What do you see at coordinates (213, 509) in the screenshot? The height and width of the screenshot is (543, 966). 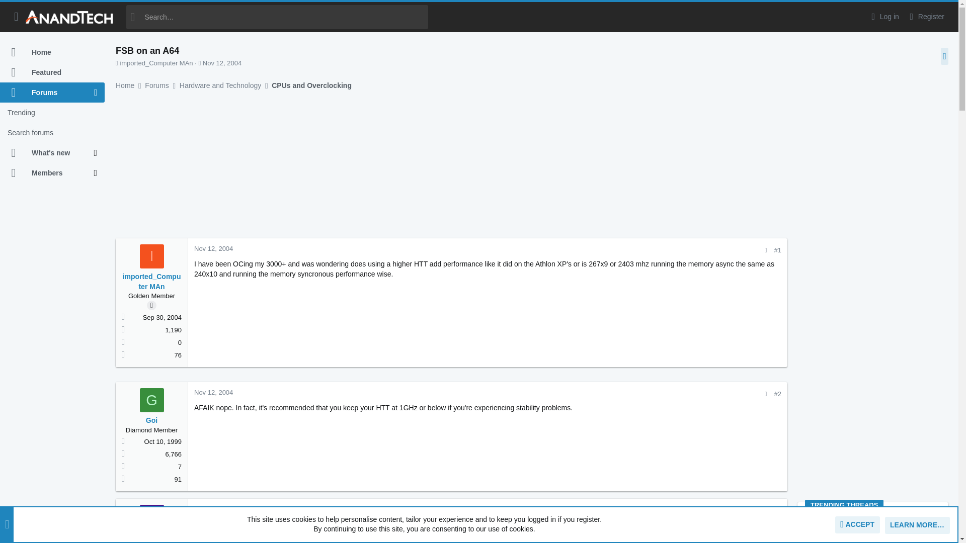 I see `Nov 12, 2004 at 8:15 PM` at bounding box center [213, 509].